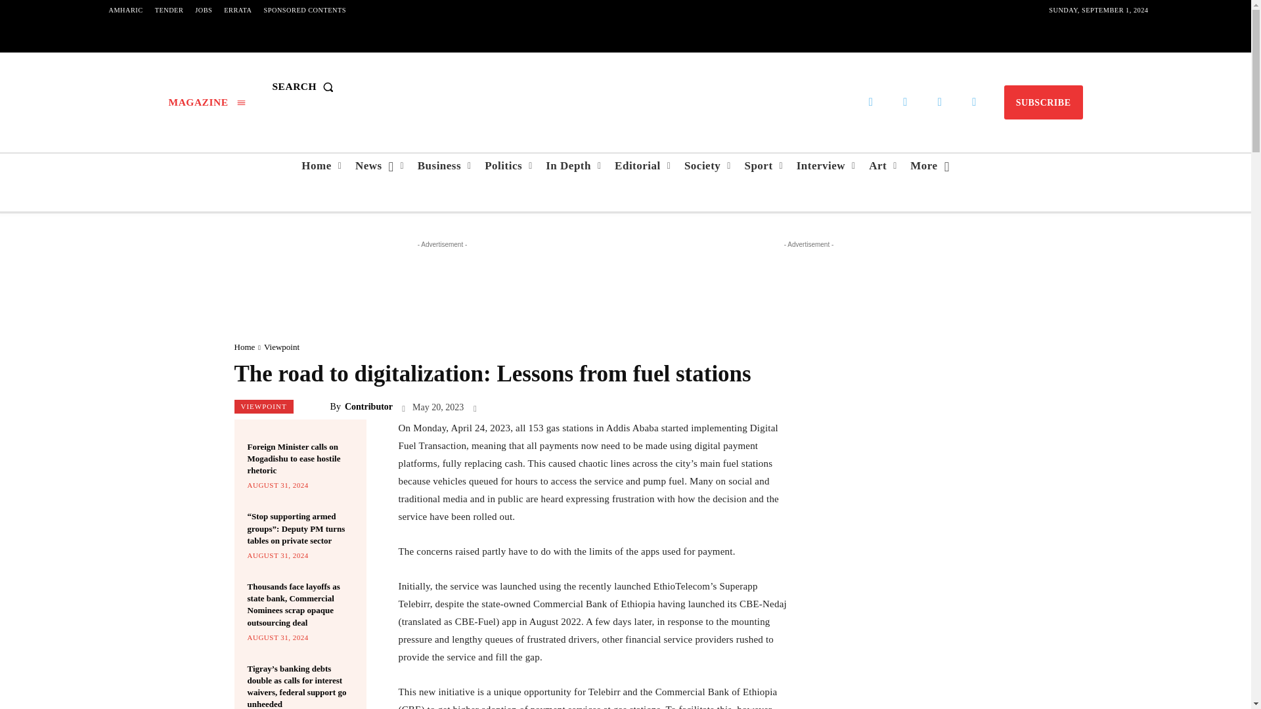 This screenshot has width=1261, height=709. I want to click on The Reporter Ethiopia, Ethiopian News, so click(625, 87).